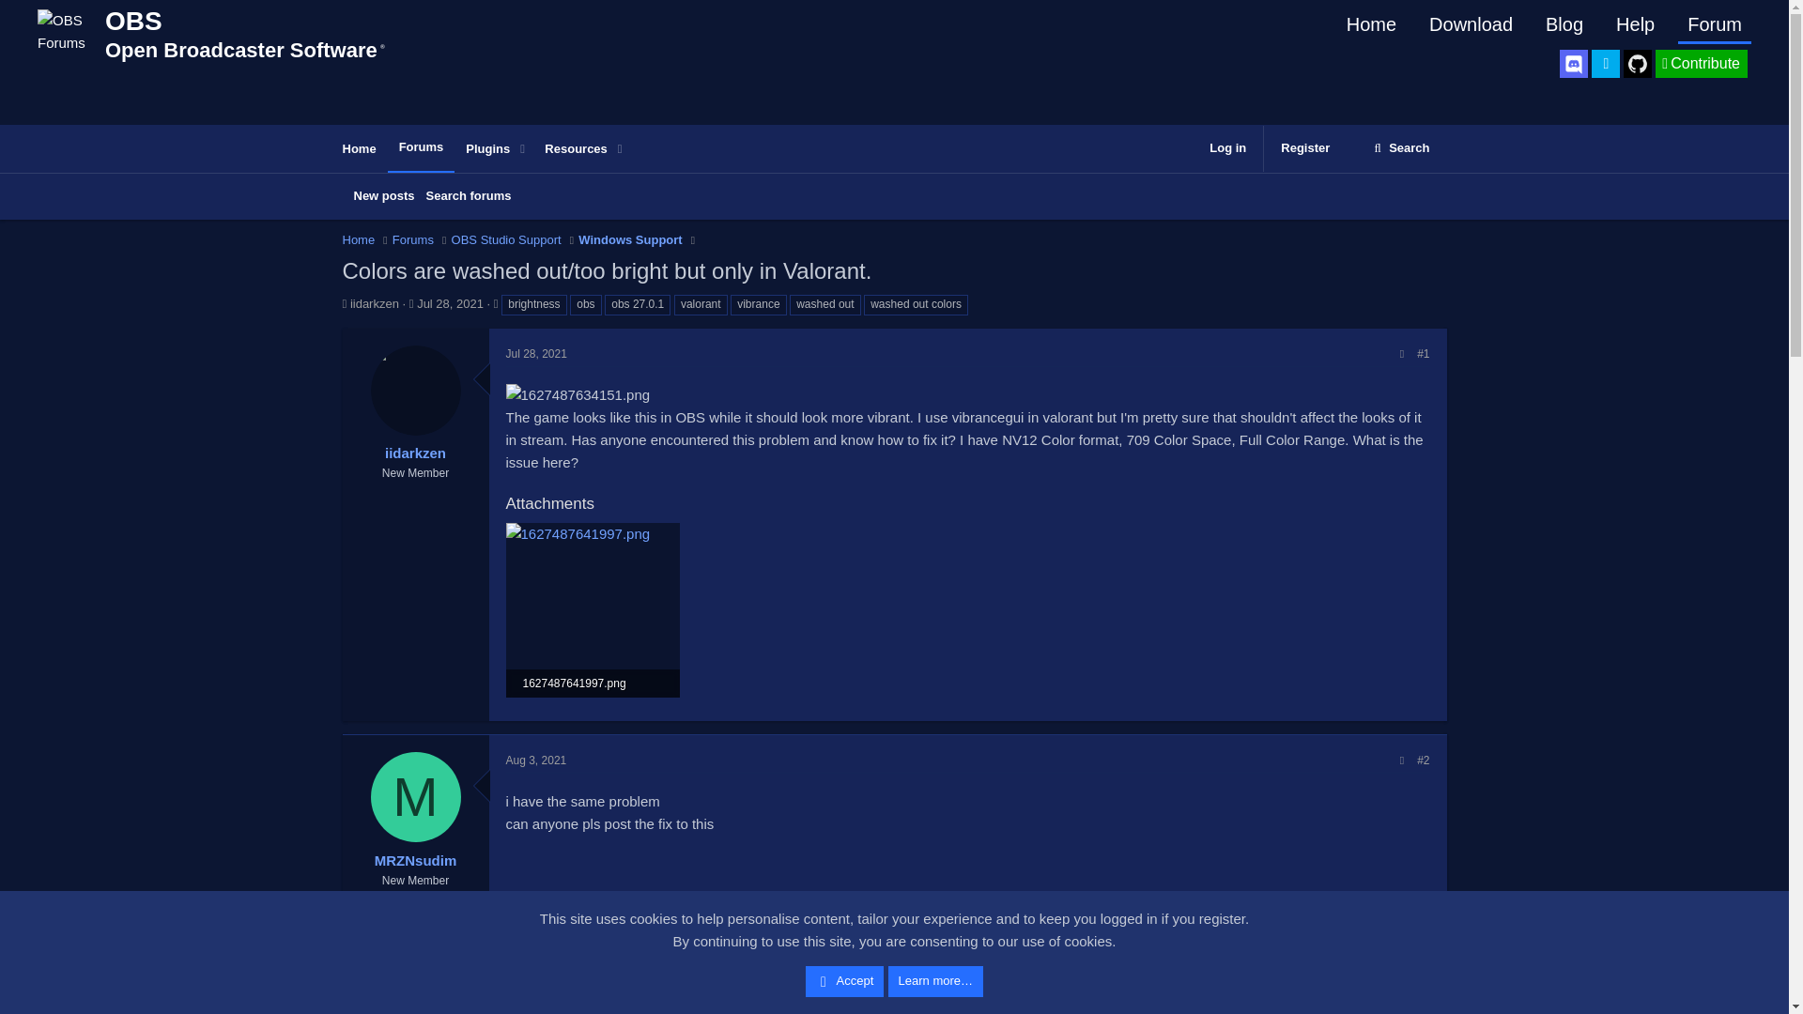 The height and width of the screenshot is (1014, 1803). I want to click on Home, so click(469, 196).